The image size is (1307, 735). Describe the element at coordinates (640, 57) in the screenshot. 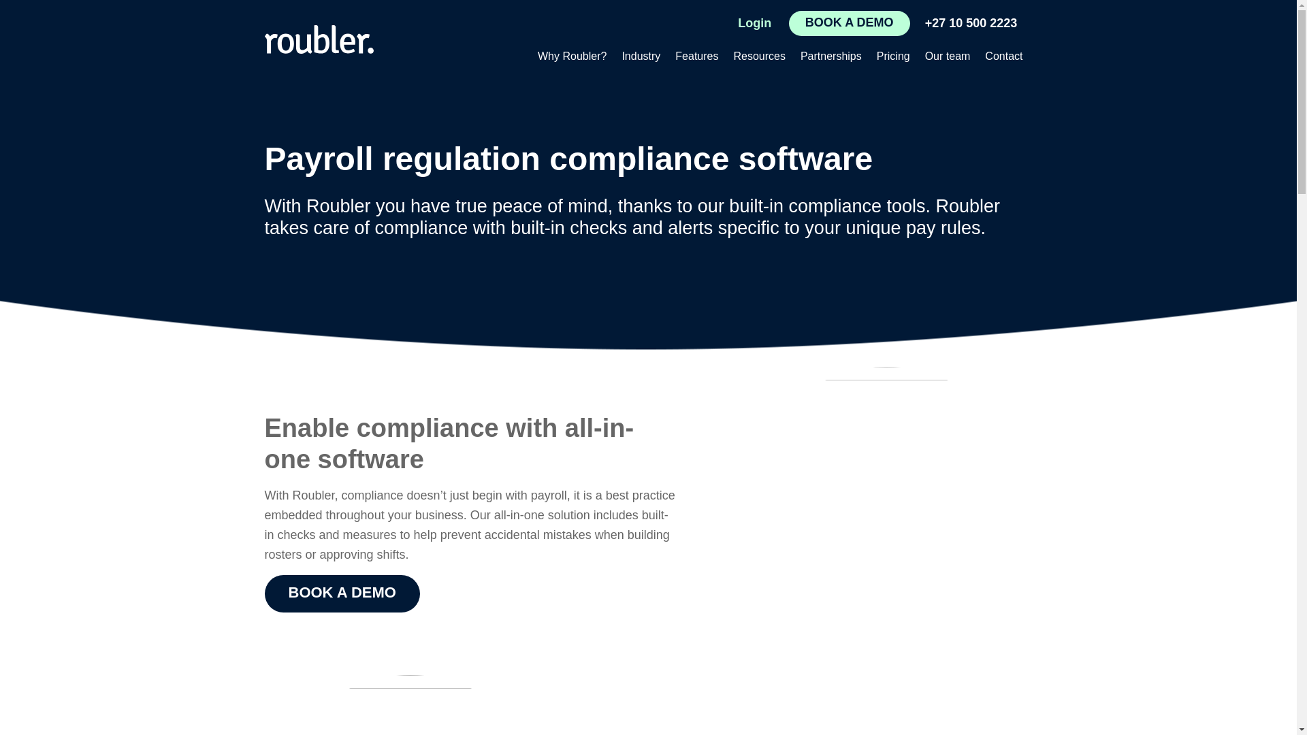

I see `Industry` at that location.